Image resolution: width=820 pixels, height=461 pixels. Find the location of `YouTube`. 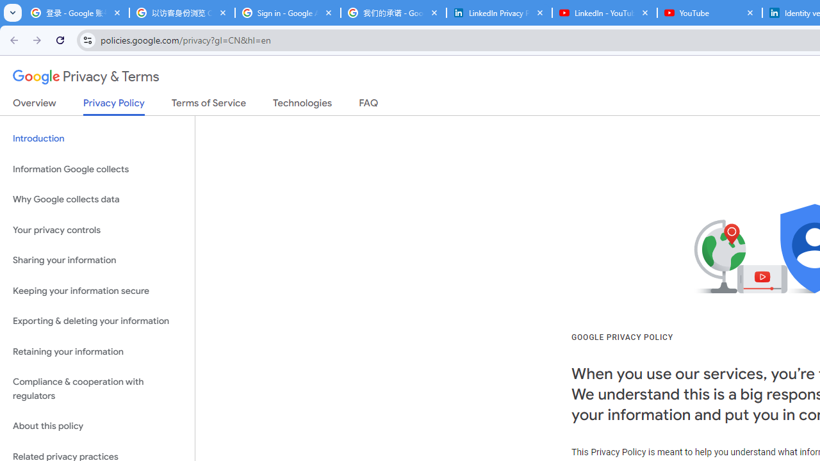

YouTube is located at coordinates (710, 13).